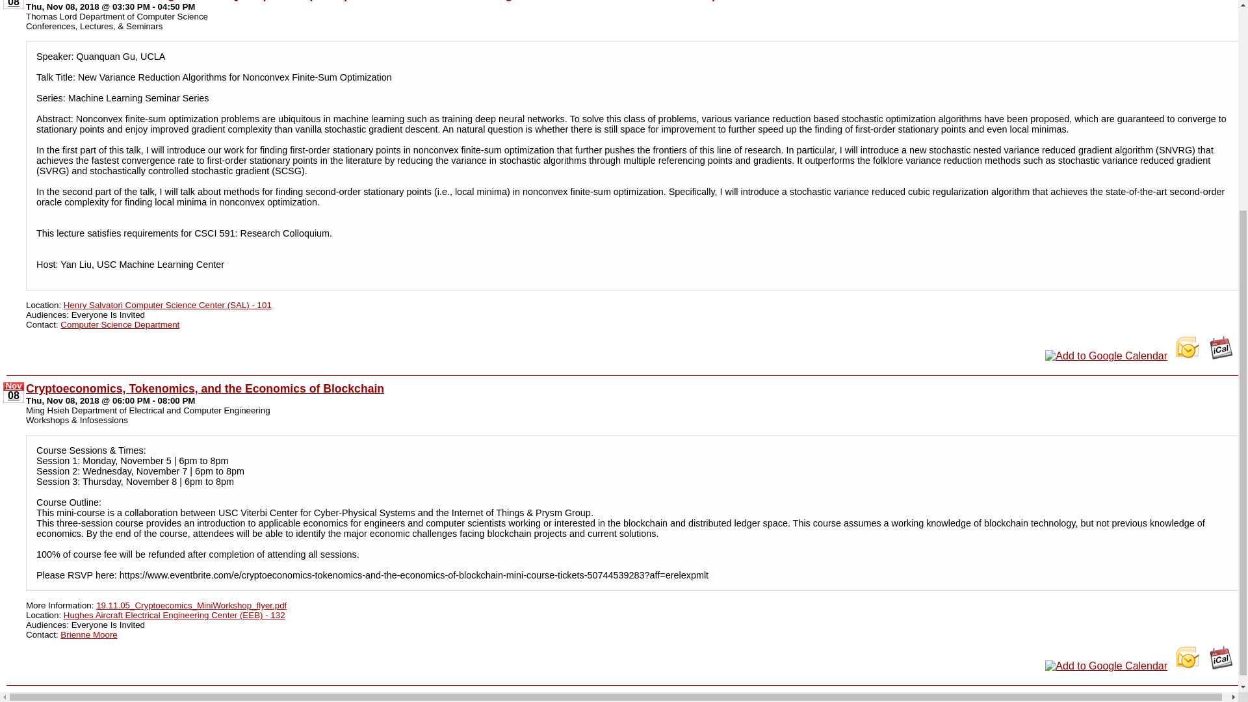 This screenshot has height=702, width=1248. Describe the element at coordinates (120, 324) in the screenshot. I see `Send Email to Computer Science Department` at that location.